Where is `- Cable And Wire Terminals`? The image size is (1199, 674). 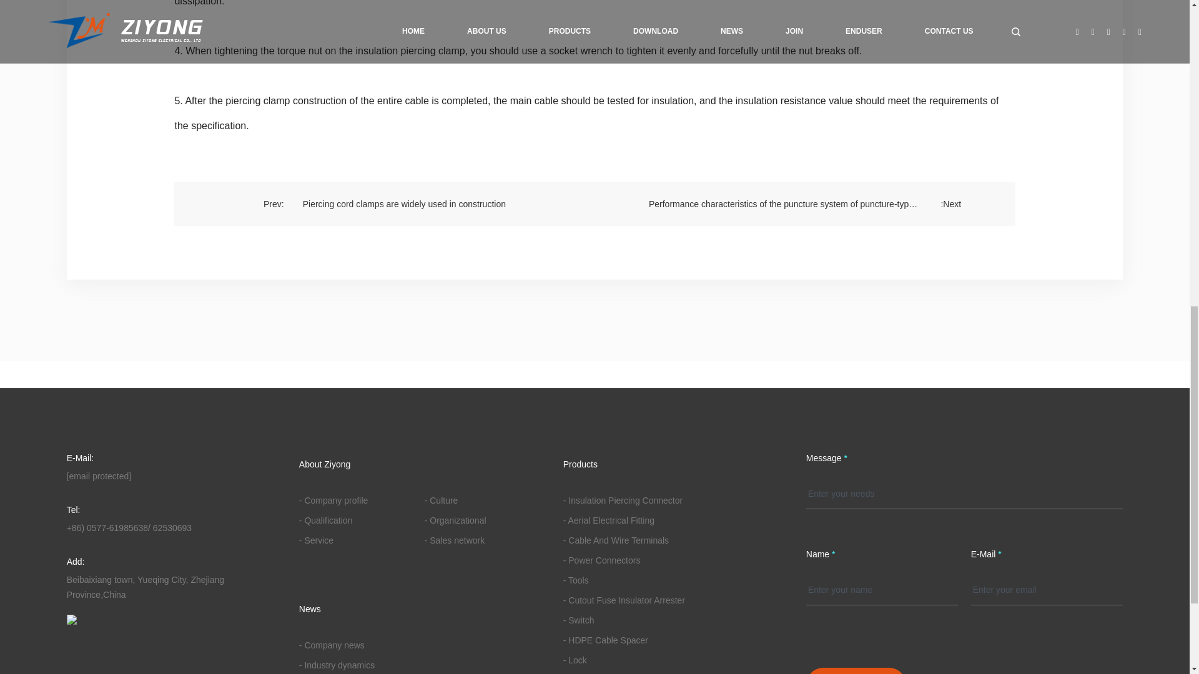 - Cable And Wire Terminals is located at coordinates (616, 540).